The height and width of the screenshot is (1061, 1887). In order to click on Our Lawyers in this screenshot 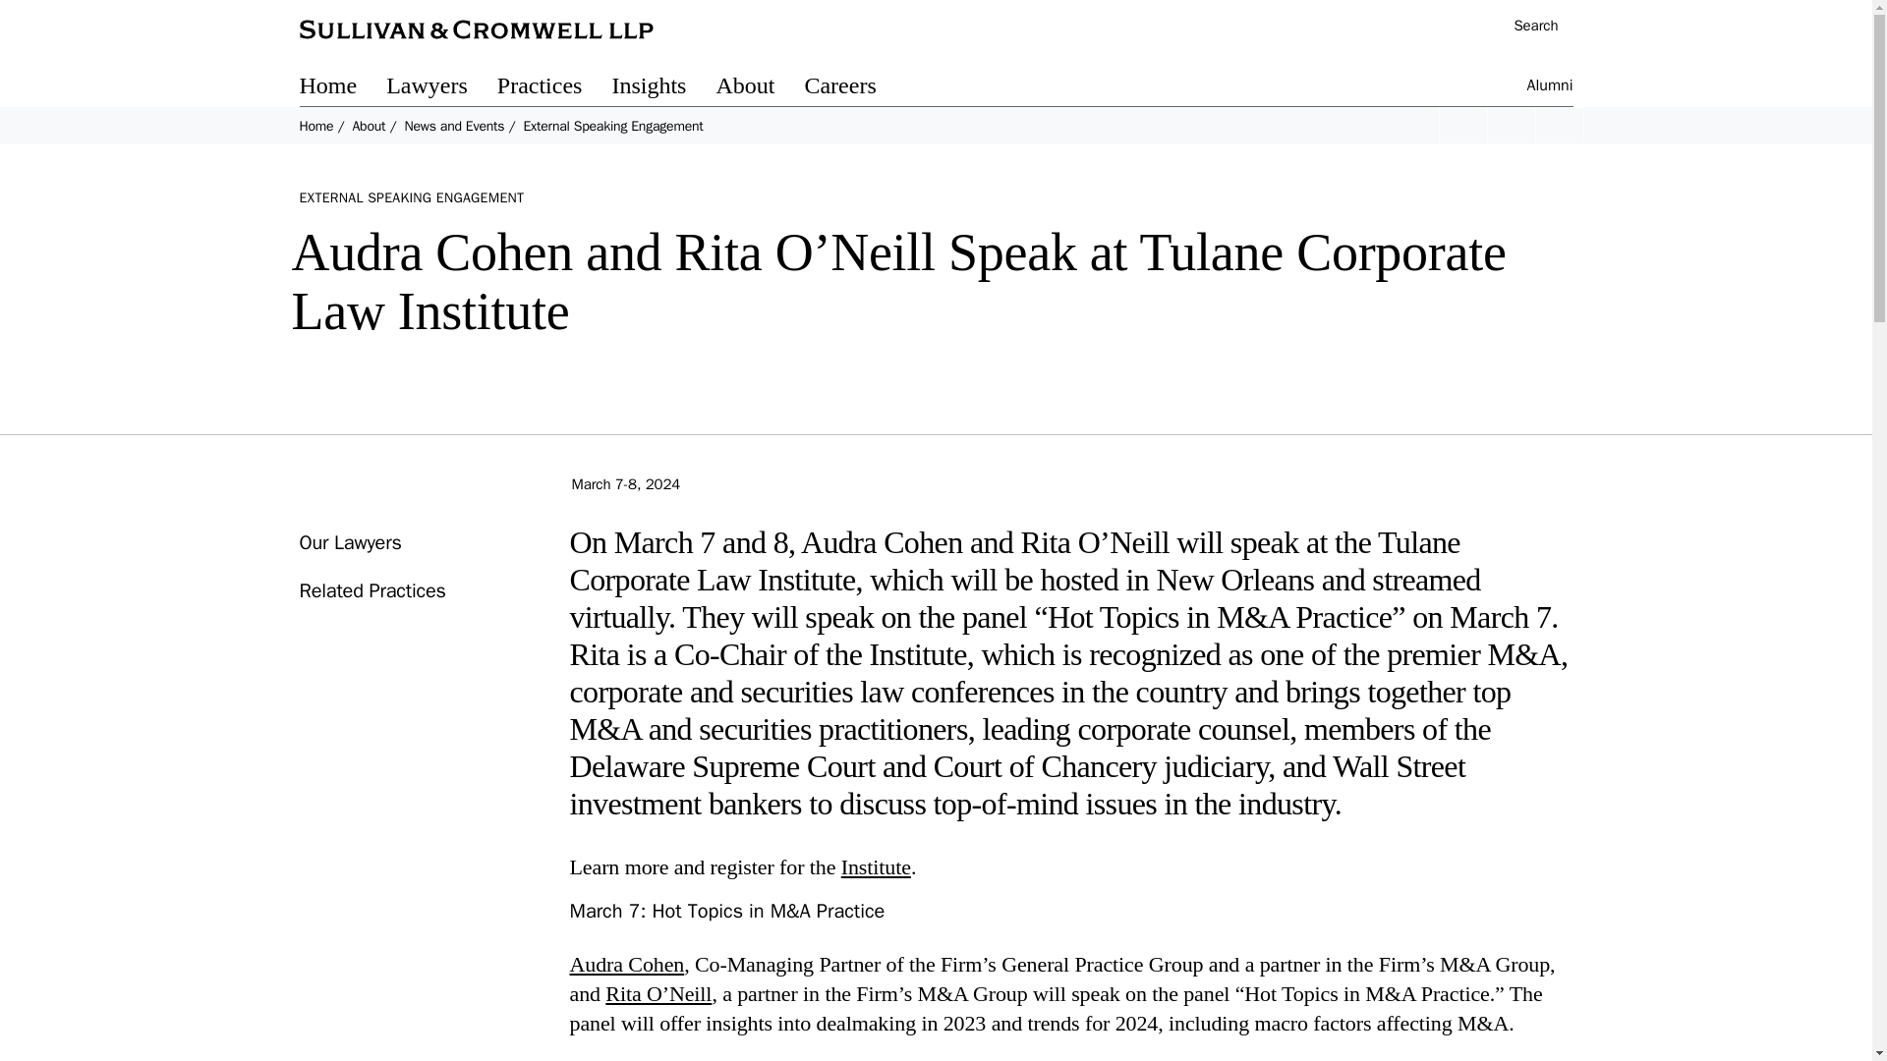, I will do `click(349, 542)`.